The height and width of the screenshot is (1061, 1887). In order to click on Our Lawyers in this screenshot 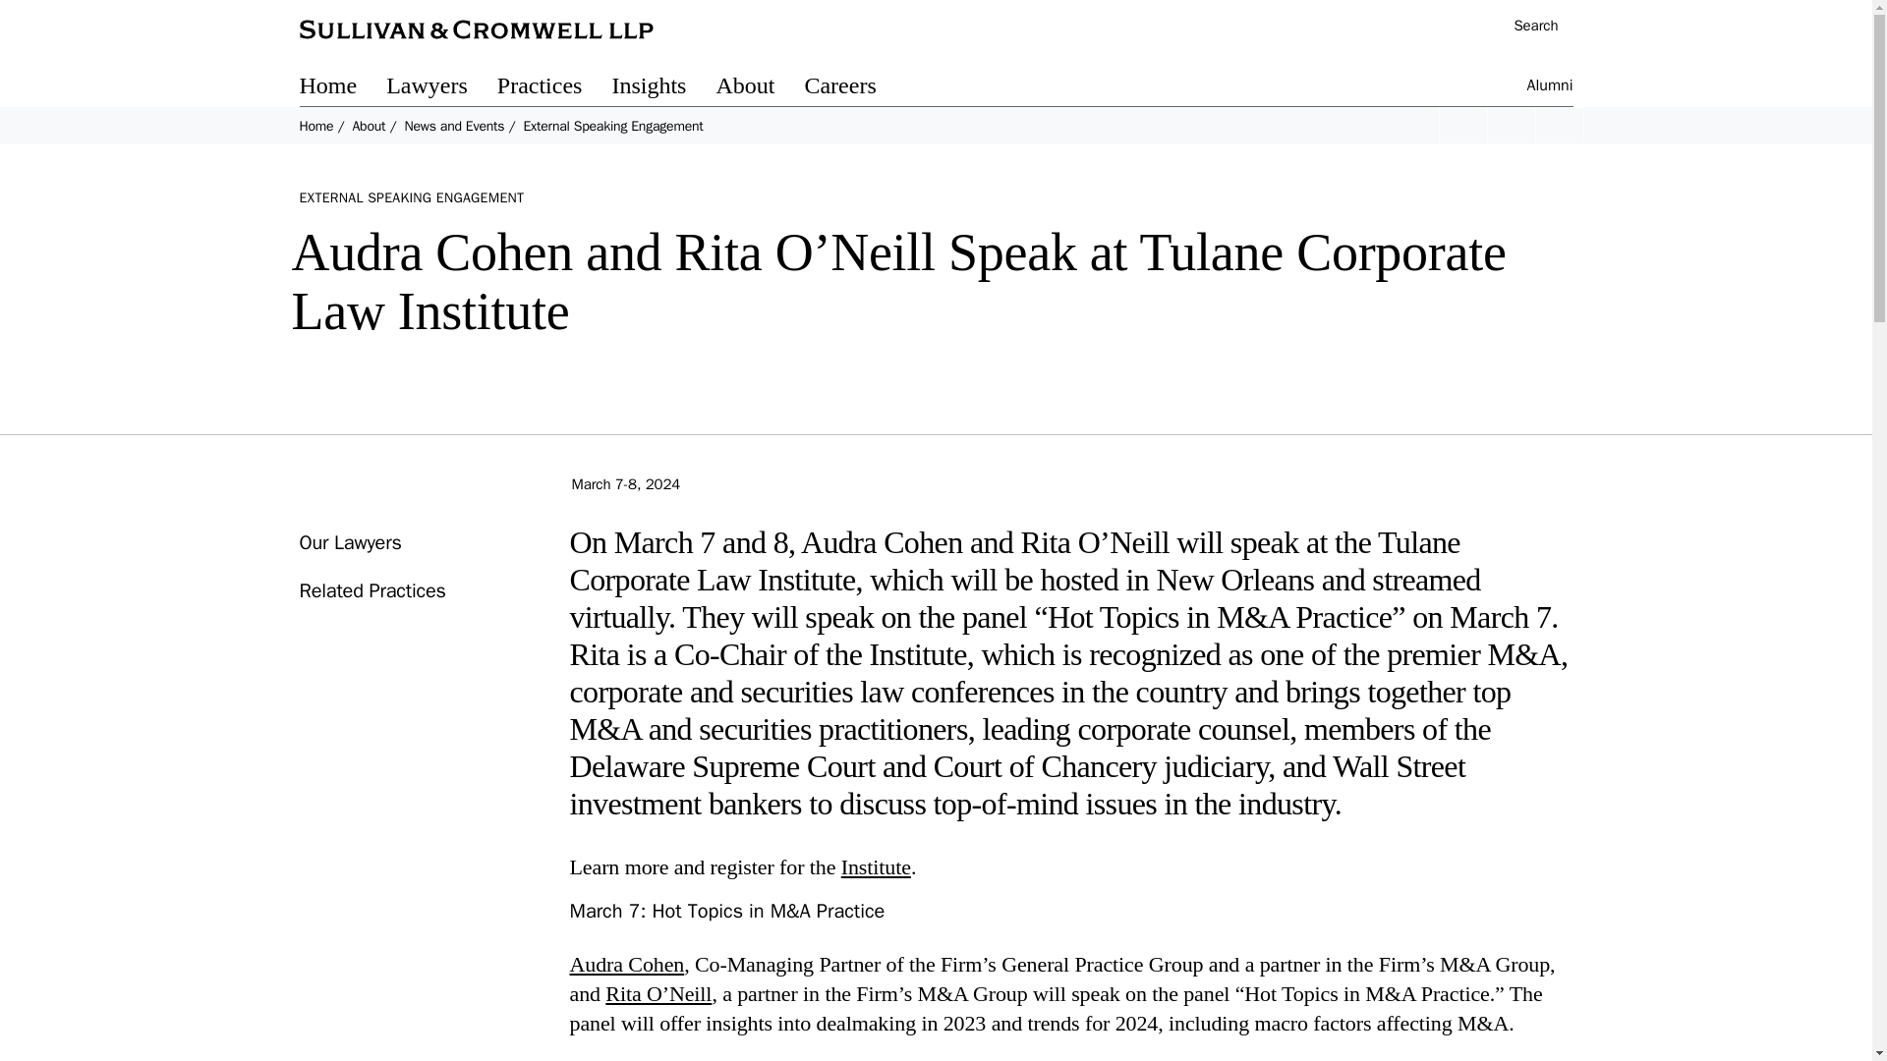, I will do `click(349, 542)`.